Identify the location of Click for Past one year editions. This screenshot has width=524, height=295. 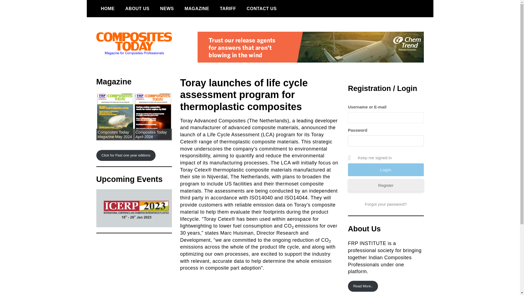
(126, 155).